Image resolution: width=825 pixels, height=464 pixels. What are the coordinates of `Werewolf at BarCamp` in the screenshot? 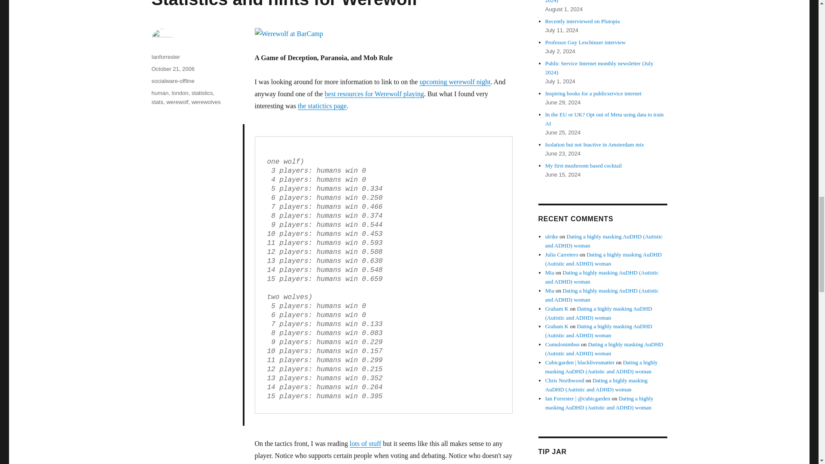 It's located at (383, 34).